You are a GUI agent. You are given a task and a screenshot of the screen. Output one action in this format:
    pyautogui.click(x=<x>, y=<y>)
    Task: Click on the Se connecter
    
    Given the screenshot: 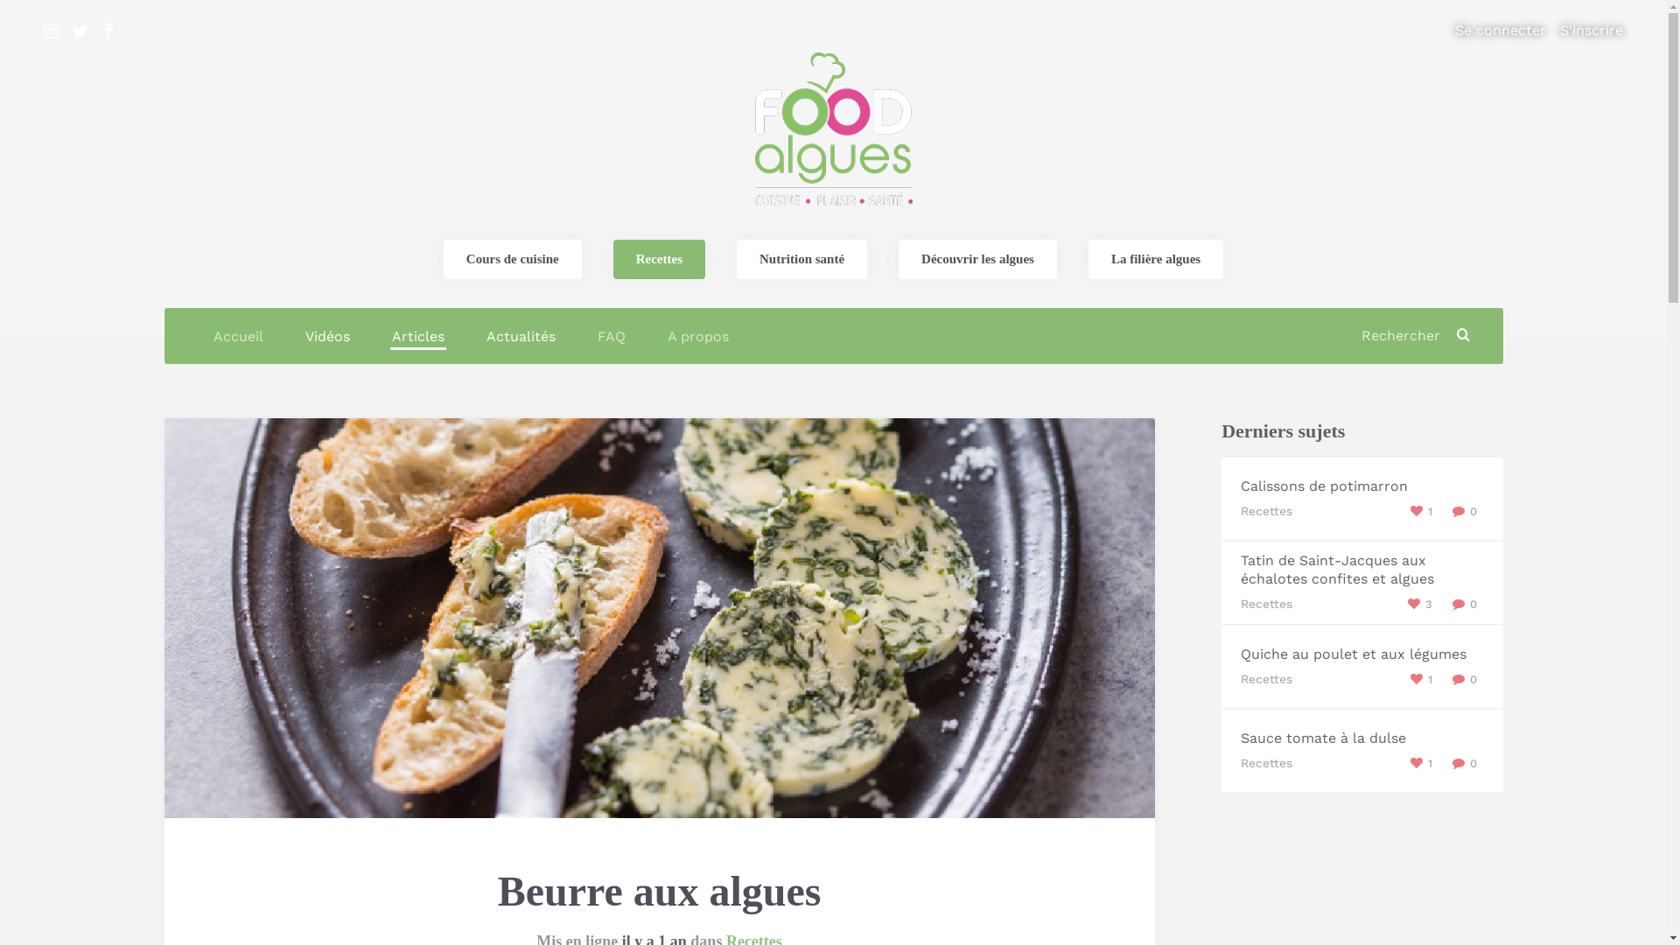 What is the action you would take?
    pyautogui.click(x=833, y=550)
    